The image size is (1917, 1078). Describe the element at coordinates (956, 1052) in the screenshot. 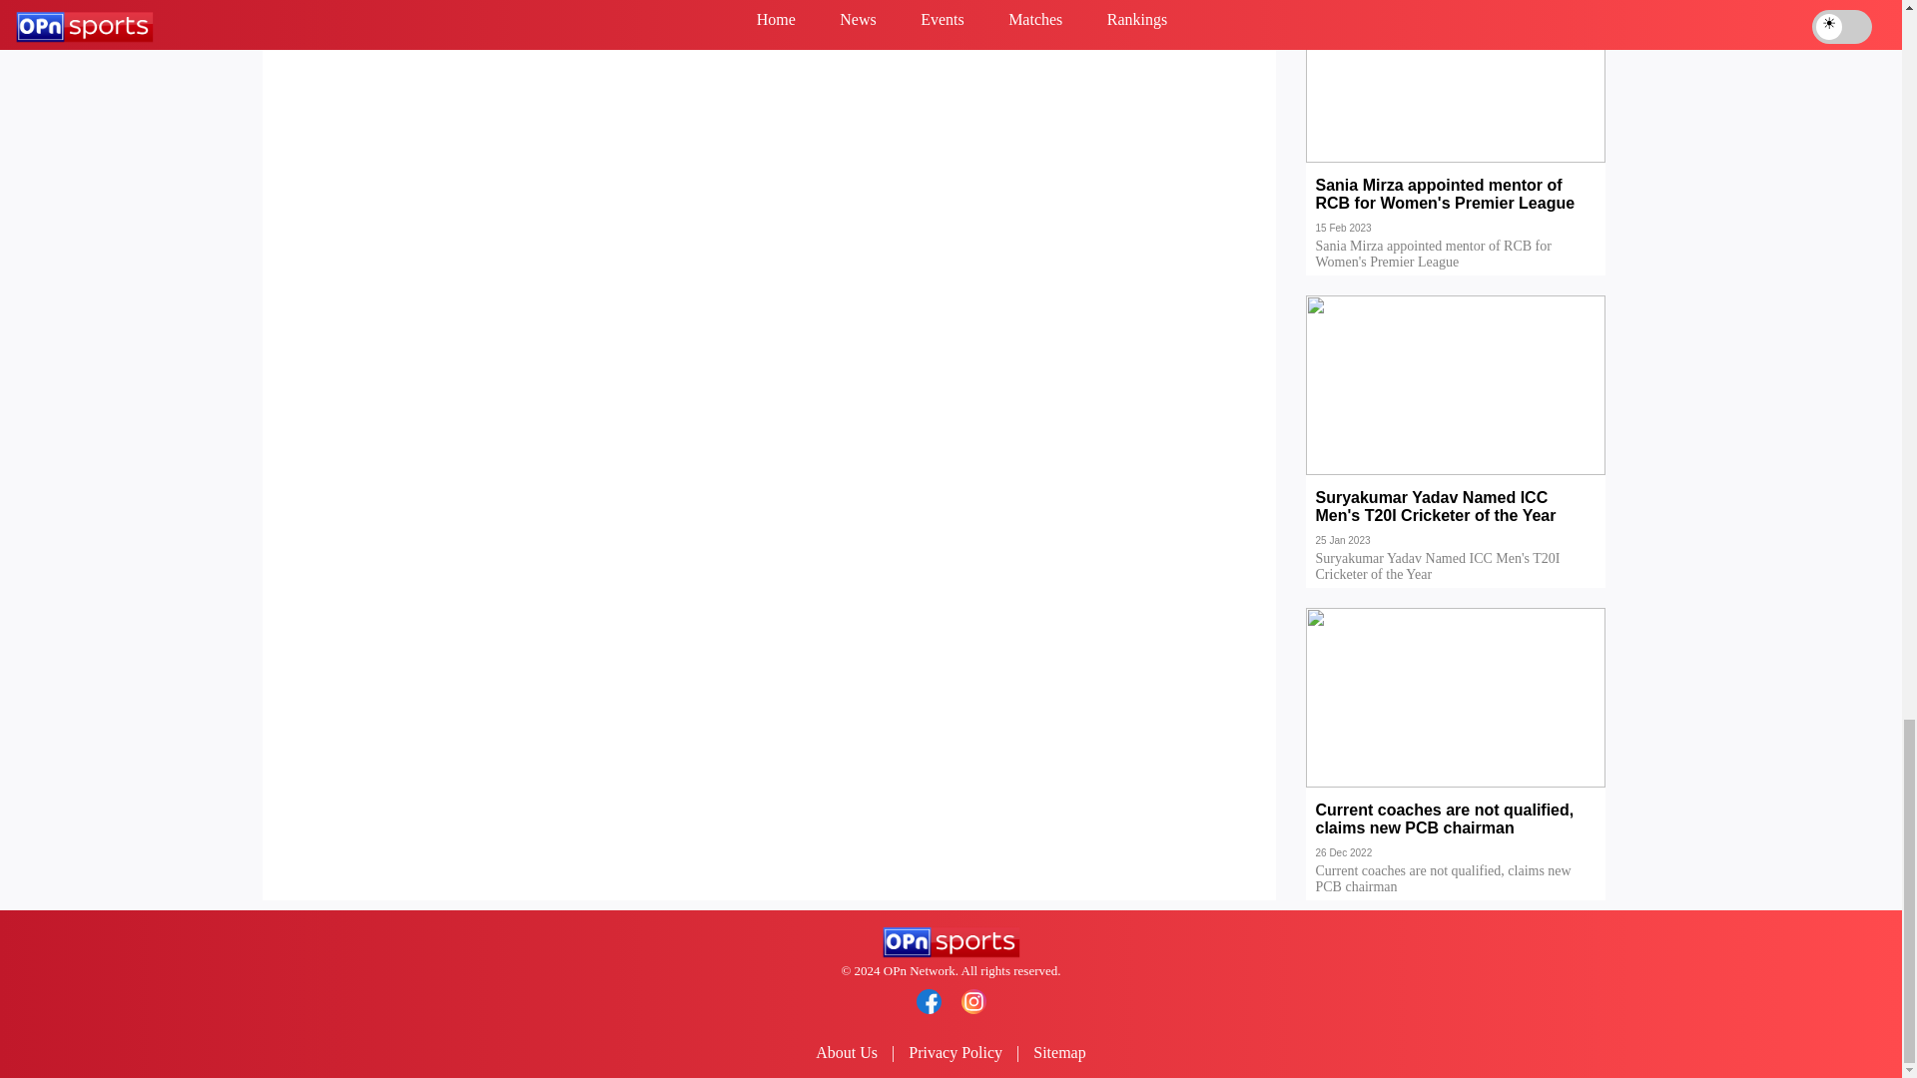

I see `Privacy Policy` at that location.